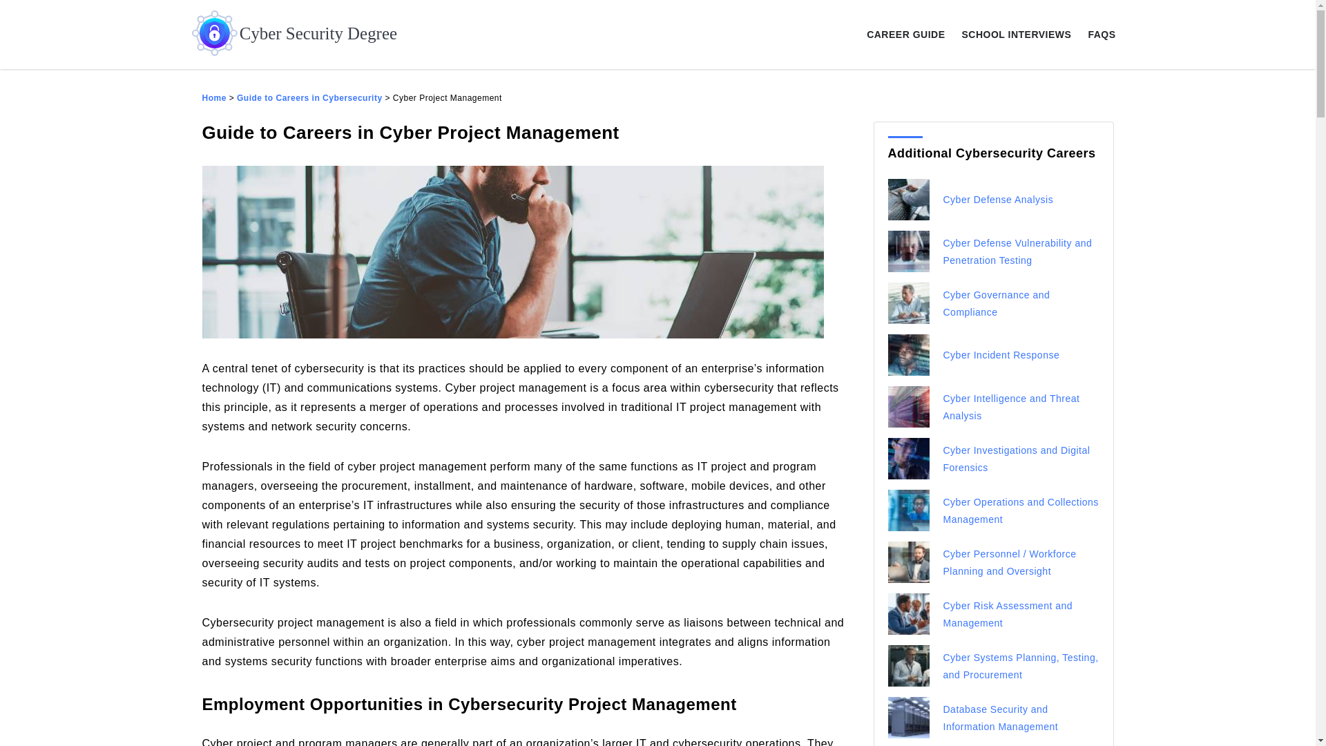 The image size is (1326, 746). What do you see at coordinates (213, 98) in the screenshot?
I see `CyberSecurityDegree.com` at bounding box center [213, 98].